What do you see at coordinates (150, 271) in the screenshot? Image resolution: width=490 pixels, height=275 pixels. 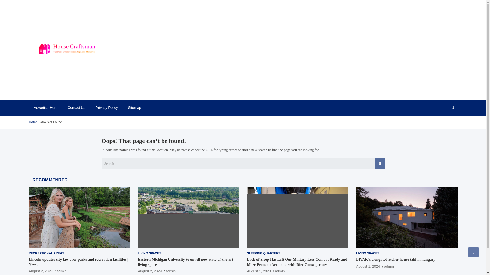 I see `August 2, 2024` at bounding box center [150, 271].